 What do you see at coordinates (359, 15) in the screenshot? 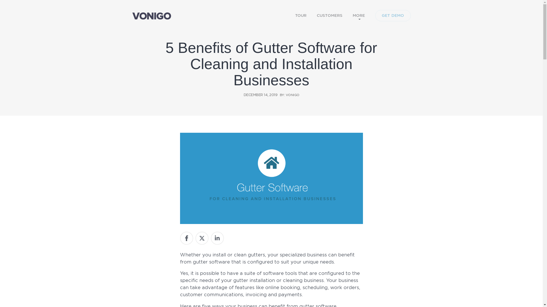
I see `MORE` at bounding box center [359, 15].